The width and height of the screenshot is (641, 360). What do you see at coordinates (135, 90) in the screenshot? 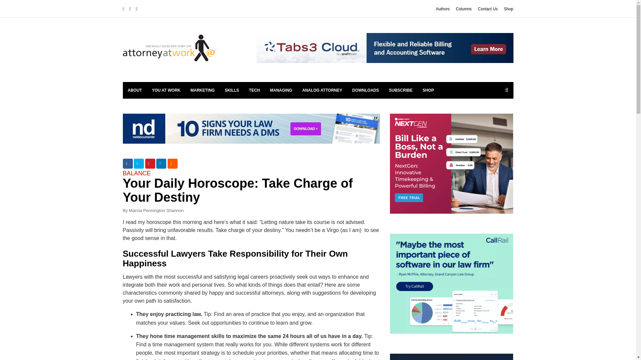
I see `ABOUT` at bounding box center [135, 90].